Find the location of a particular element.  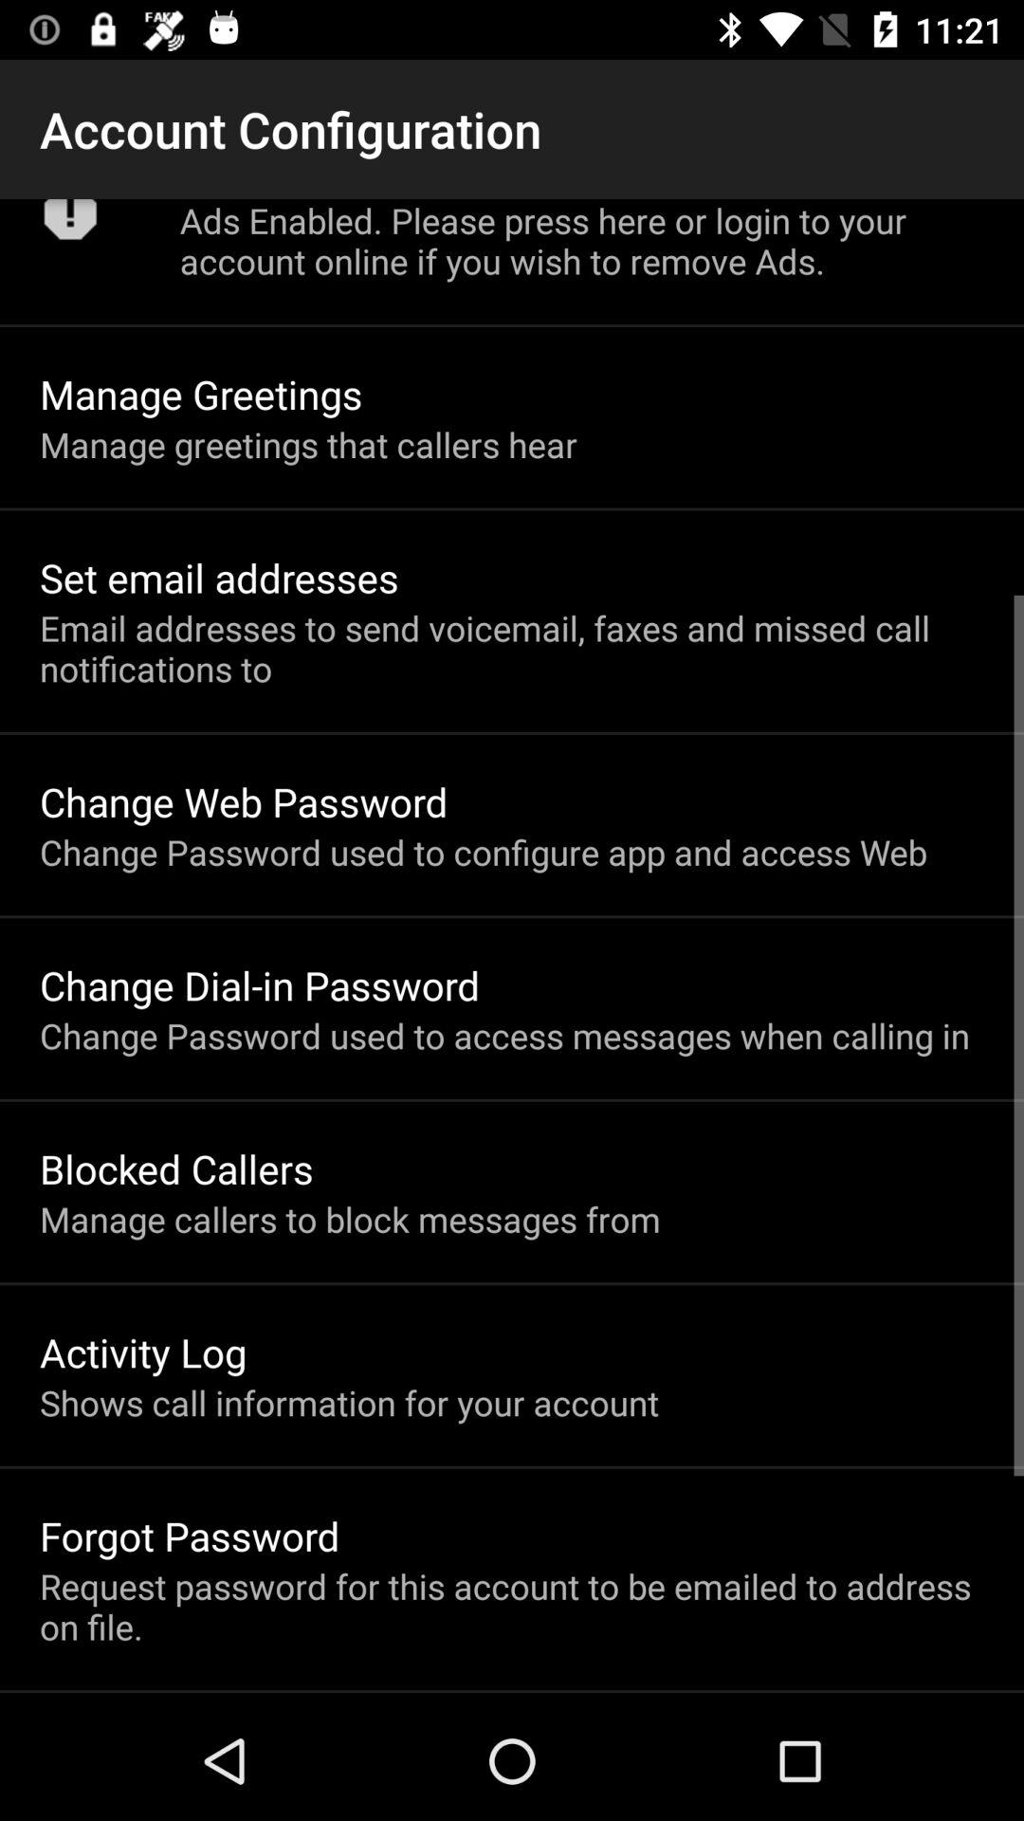

turn off the item below activity log icon is located at coordinates (349, 1402).